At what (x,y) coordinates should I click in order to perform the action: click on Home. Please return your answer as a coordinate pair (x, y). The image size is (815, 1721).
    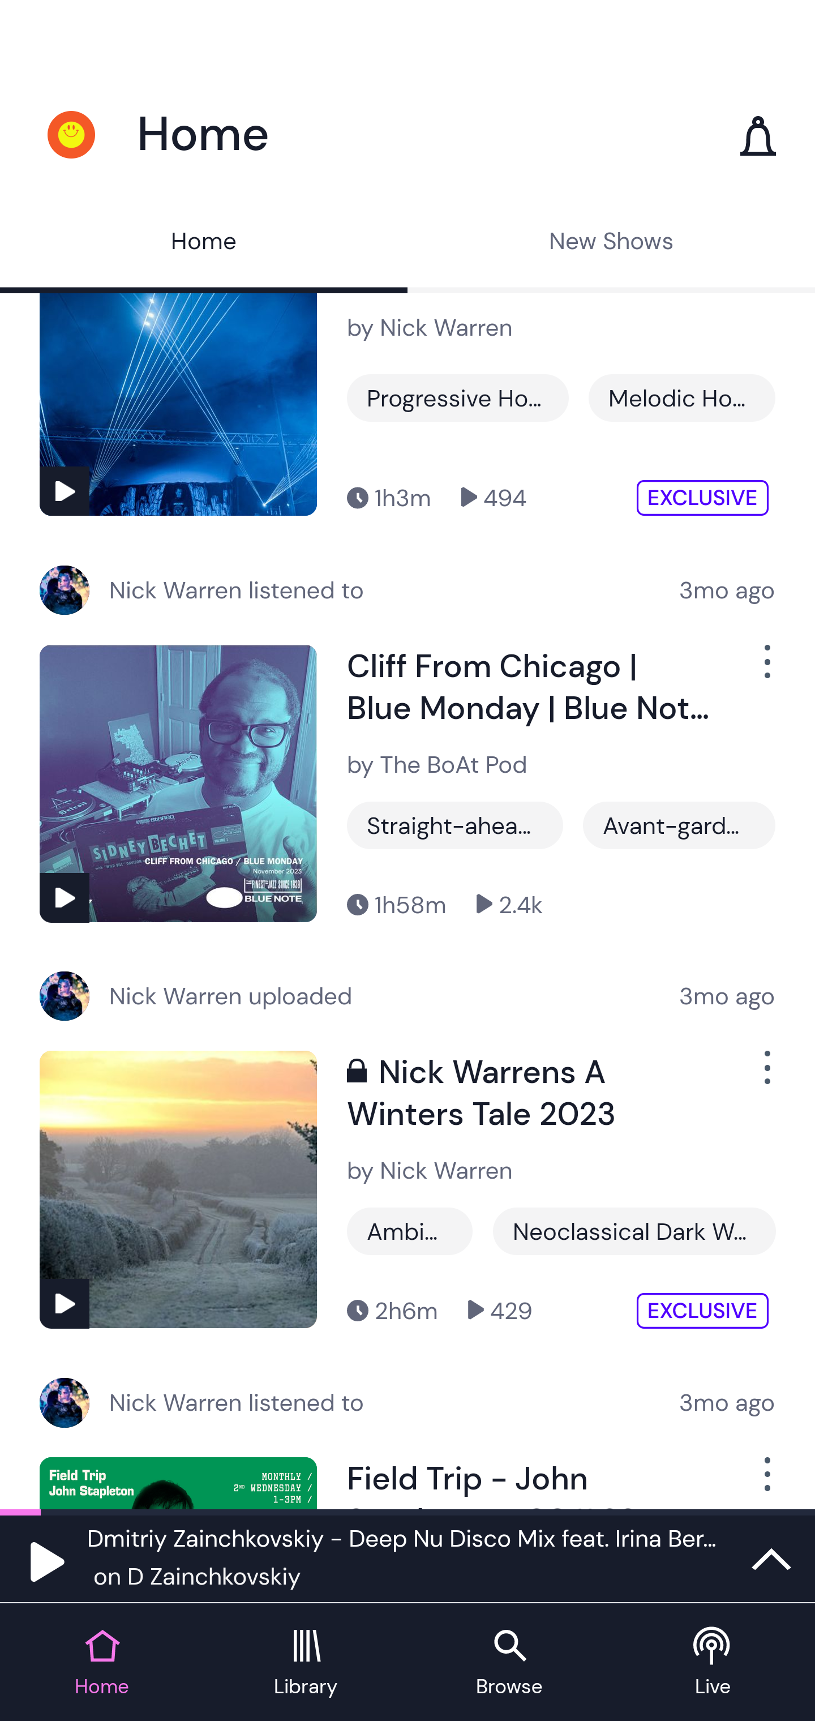
    Looking at the image, I should click on (204, 243).